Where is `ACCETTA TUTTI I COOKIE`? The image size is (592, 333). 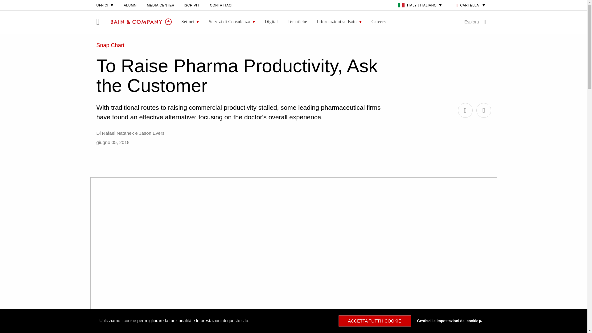 ACCETTA TUTTI I COOKIE is located at coordinates (375, 321).